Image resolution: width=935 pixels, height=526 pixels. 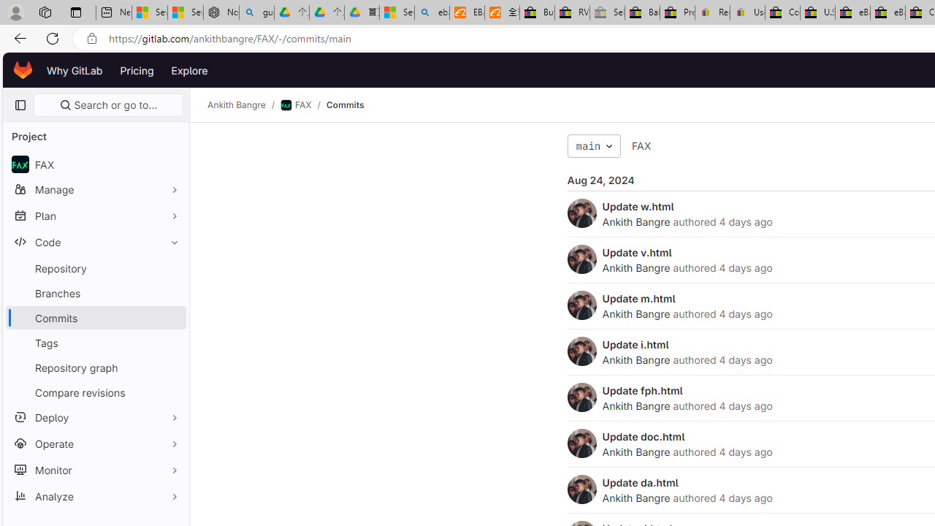 What do you see at coordinates (581, 489) in the screenshot?
I see `Ankith Bangre's avatar` at bounding box center [581, 489].